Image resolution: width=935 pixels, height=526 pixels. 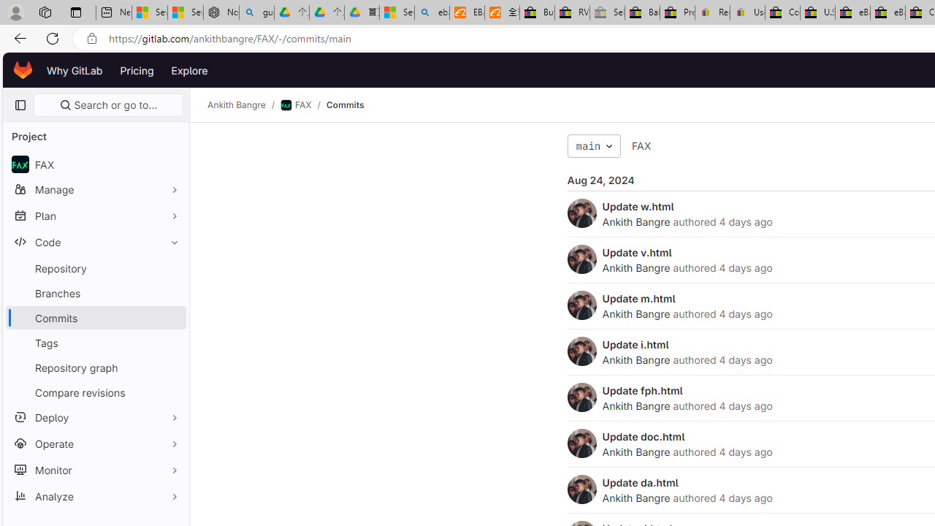 What do you see at coordinates (581, 489) in the screenshot?
I see `Ankith Bangre's avatar` at bounding box center [581, 489].